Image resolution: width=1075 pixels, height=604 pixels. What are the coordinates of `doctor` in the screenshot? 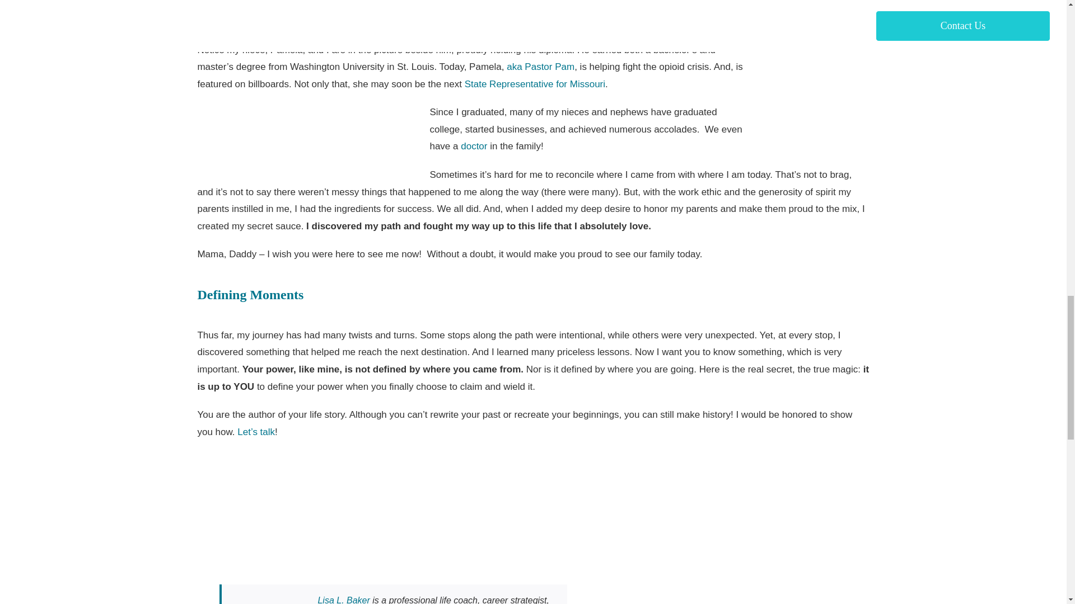 It's located at (474, 146).